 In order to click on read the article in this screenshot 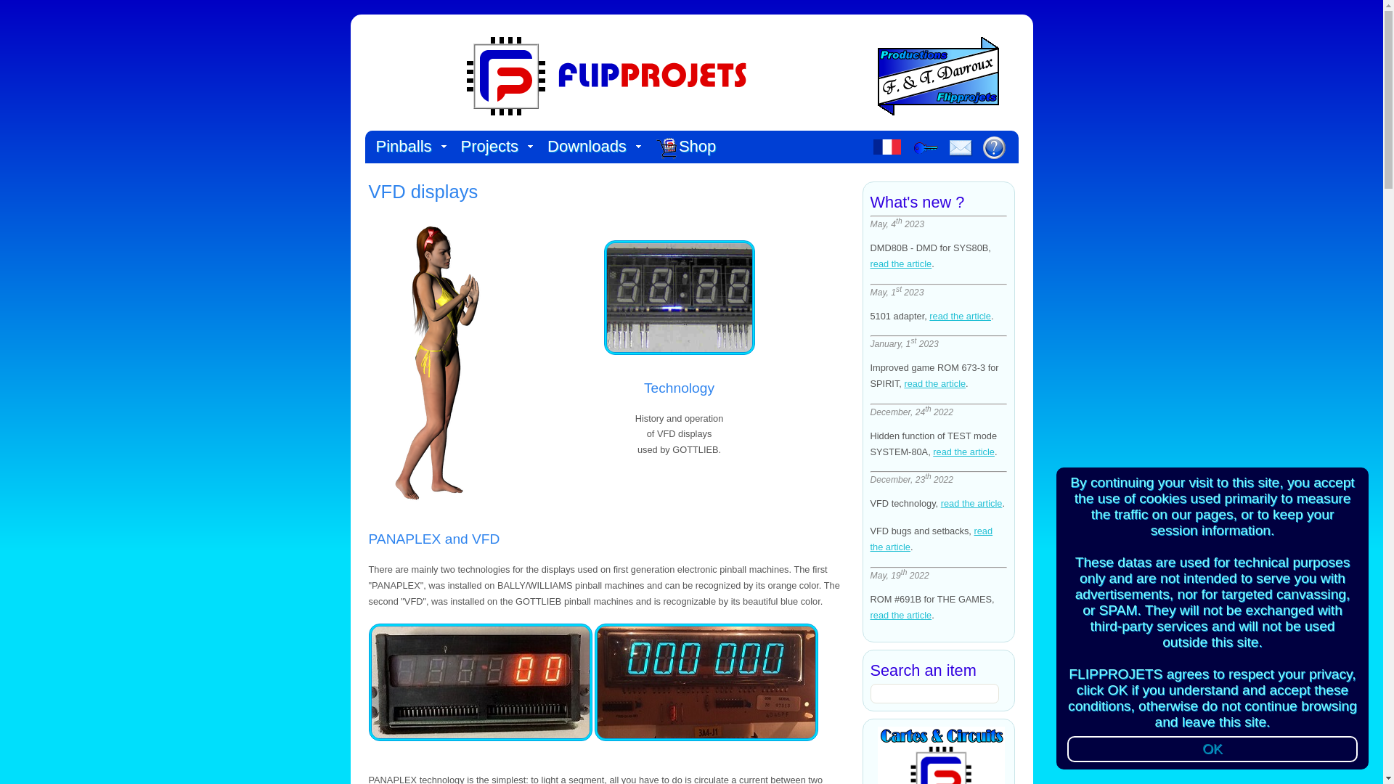, I will do `click(963, 452)`.